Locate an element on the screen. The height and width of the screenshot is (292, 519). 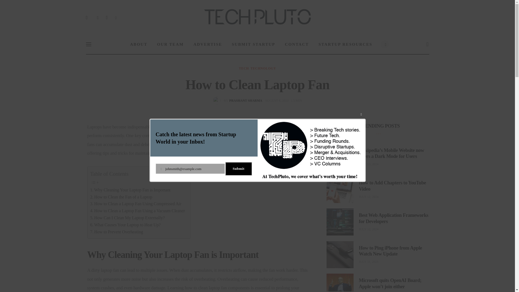
How to Clean a Laptop Fan Using Compressed Air is located at coordinates (136, 204).